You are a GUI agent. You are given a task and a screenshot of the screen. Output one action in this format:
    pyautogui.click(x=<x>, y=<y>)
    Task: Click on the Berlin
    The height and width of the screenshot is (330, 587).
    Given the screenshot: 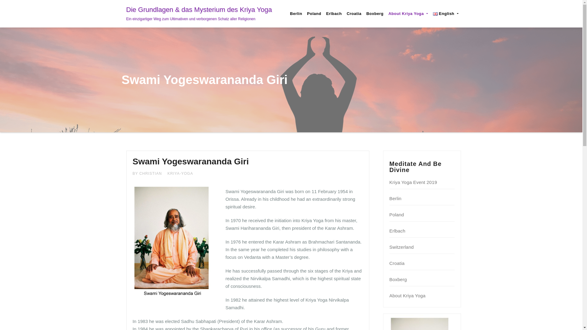 What is the action you would take?
    pyautogui.click(x=396, y=198)
    